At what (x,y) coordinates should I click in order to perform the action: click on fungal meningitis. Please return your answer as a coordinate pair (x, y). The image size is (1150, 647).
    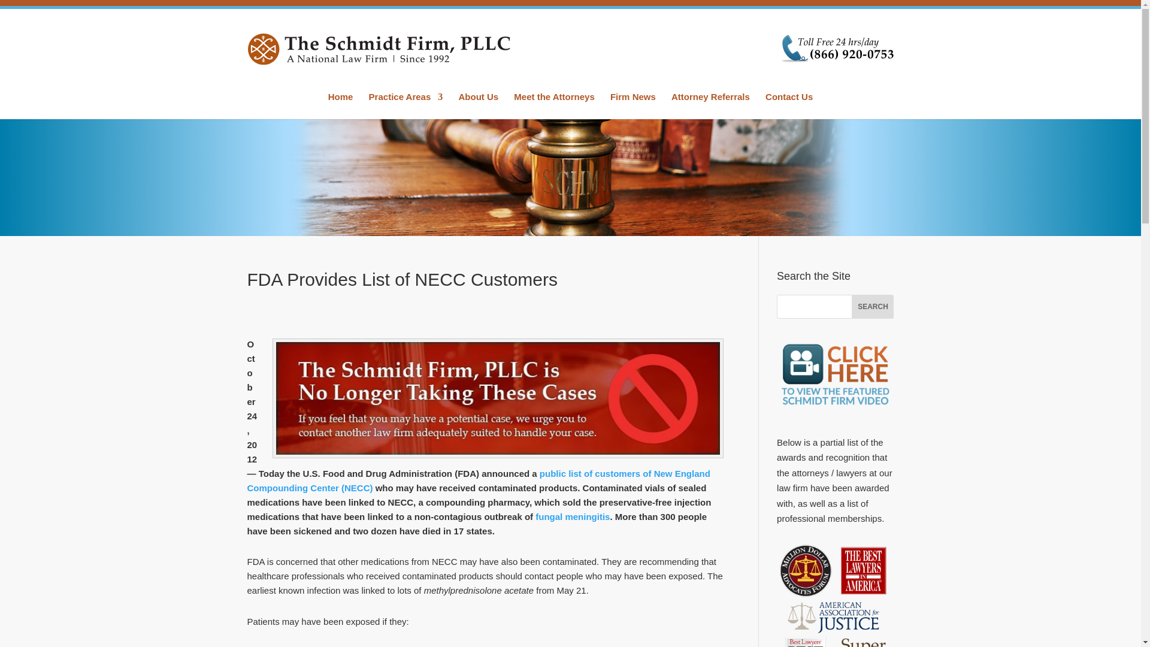
    Looking at the image, I should click on (573, 516).